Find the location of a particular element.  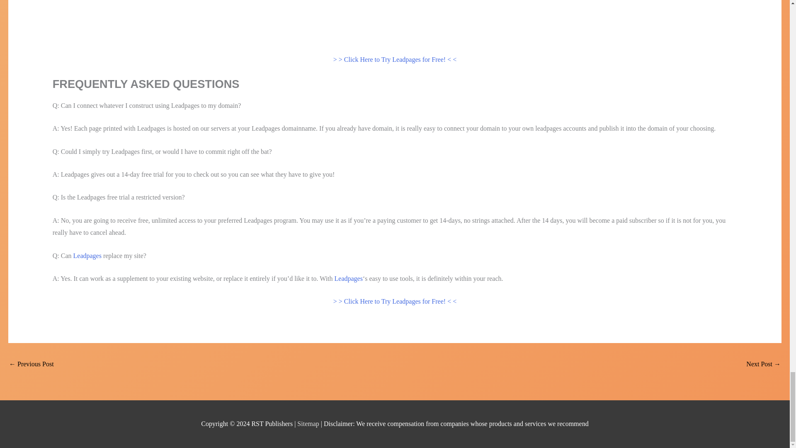

Leadpages is located at coordinates (87, 256).